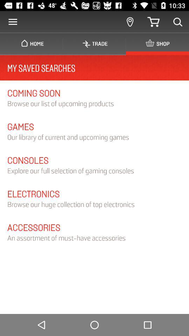  What do you see at coordinates (178, 22) in the screenshot?
I see `turn off the icon above the shop` at bounding box center [178, 22].